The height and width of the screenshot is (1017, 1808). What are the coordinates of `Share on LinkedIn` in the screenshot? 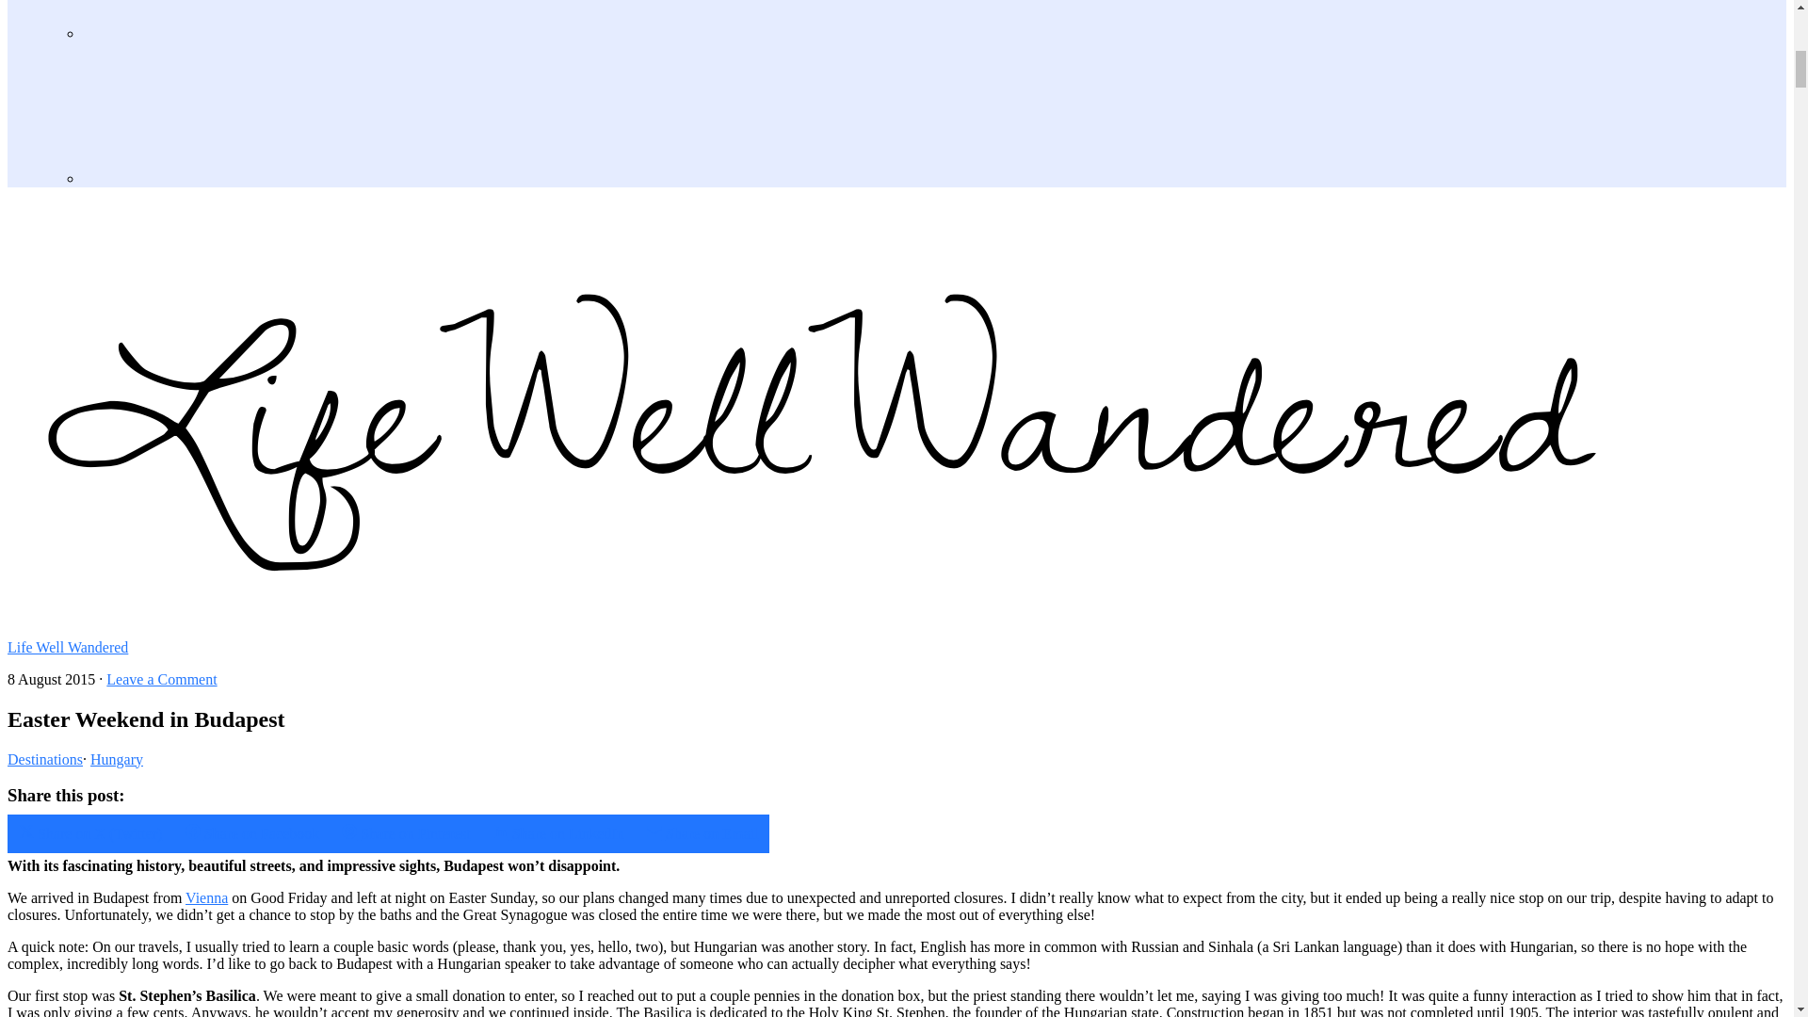 It's located at (559, 834).